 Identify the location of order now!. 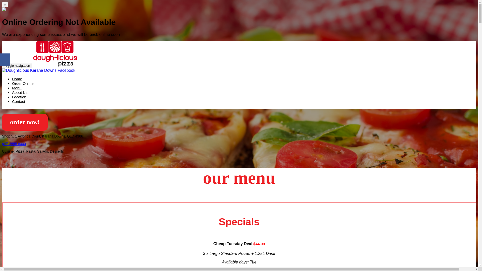
(25, 123).